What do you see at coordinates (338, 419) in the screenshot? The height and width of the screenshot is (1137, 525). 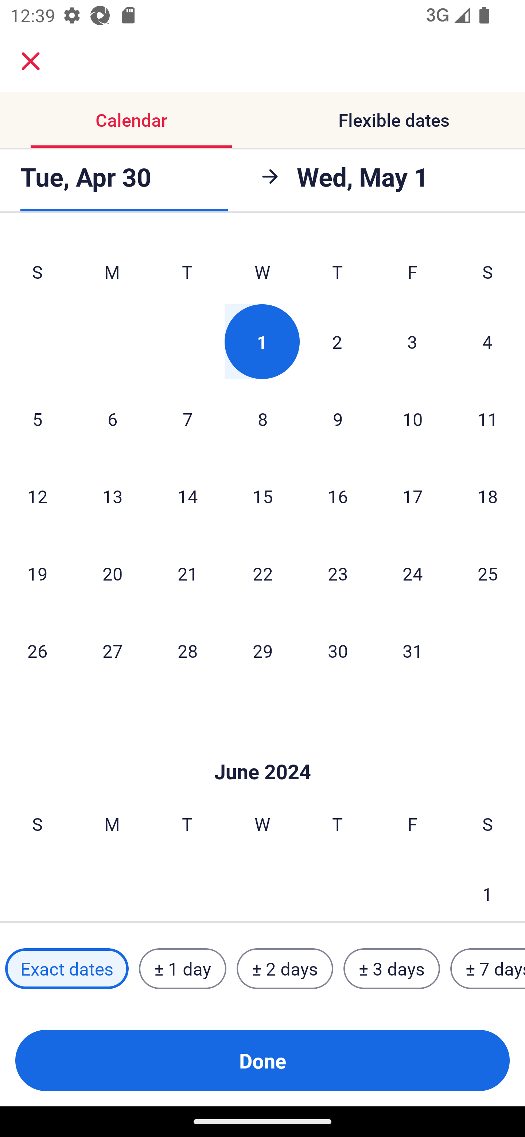 I see `9 Thursday, May 9, 2024` at bounding box center [338, 419].